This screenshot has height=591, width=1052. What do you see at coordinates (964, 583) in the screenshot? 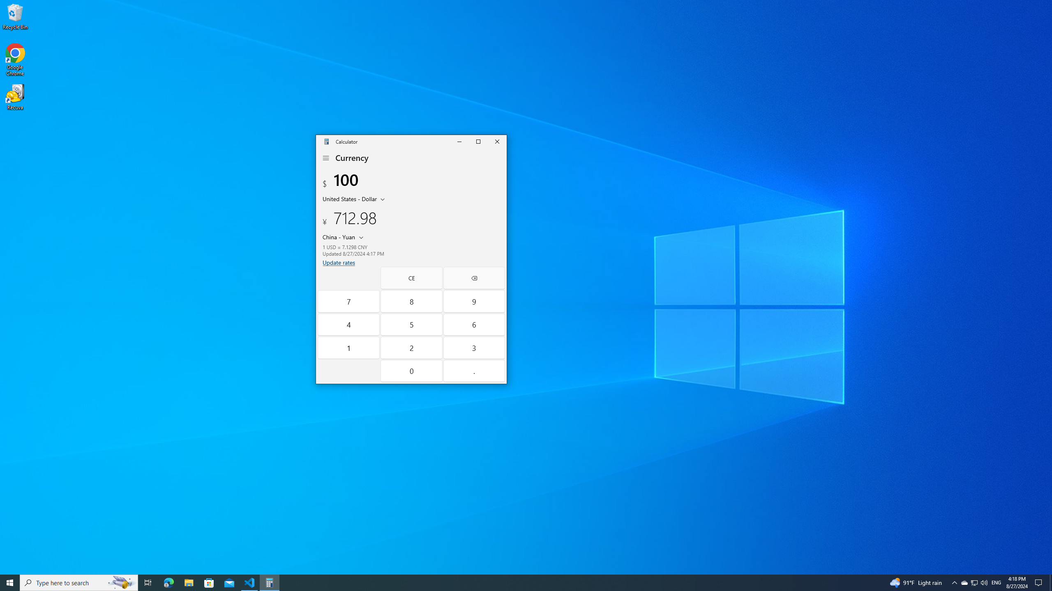
I see `Decimal separator` at bounding box center [964, 583].